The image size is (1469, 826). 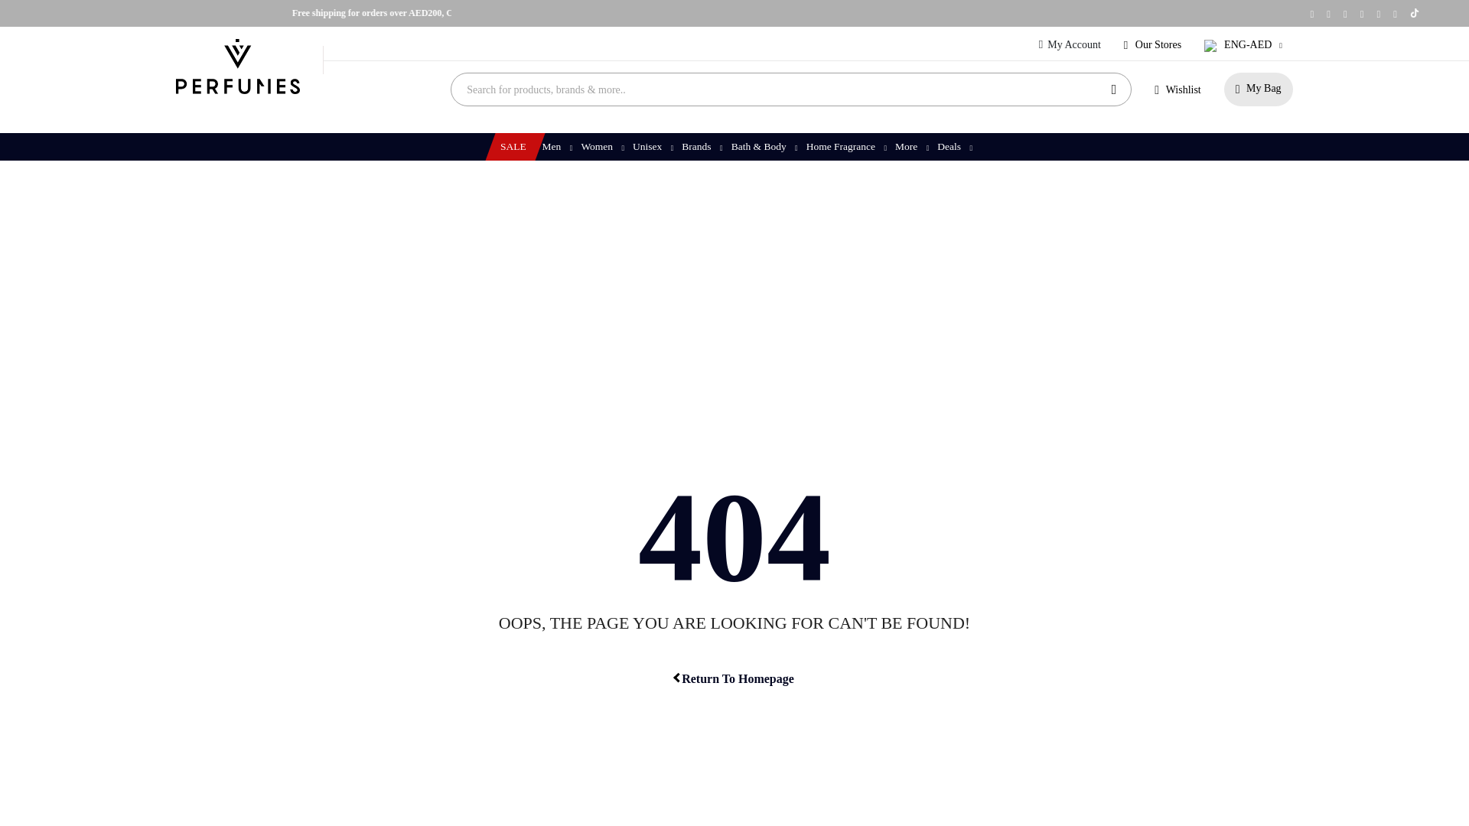 What do you see at coordinates (910, 146) in the screenshot?
I see `More` at bounding box center [910, 146].